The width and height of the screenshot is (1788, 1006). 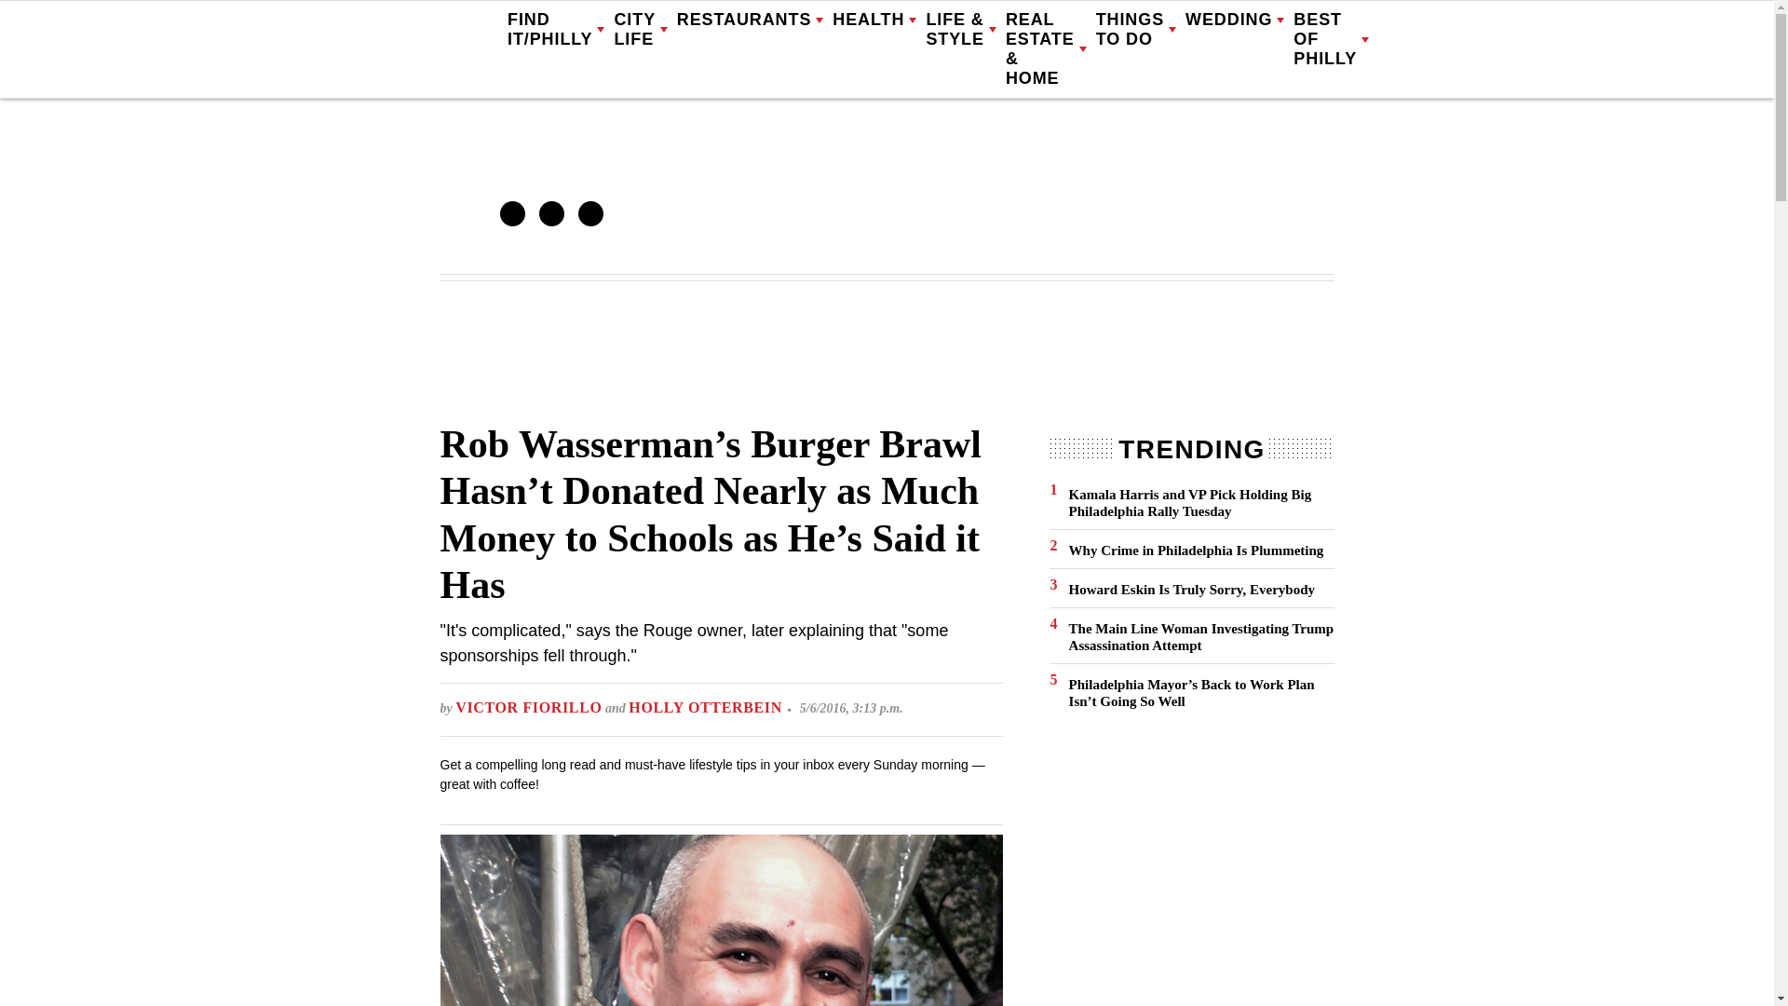 What do you see at coordinates (1331, 39) in the screenshot?
I see `BEST OF PHILLY` at bounding box center [1331, 39].